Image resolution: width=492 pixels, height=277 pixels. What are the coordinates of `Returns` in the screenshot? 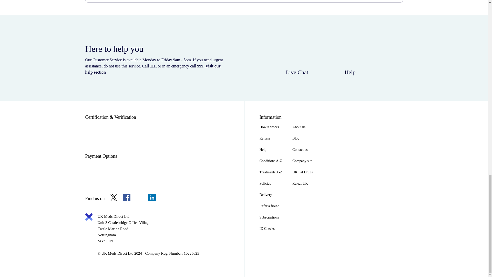 It's located at (271, 138).